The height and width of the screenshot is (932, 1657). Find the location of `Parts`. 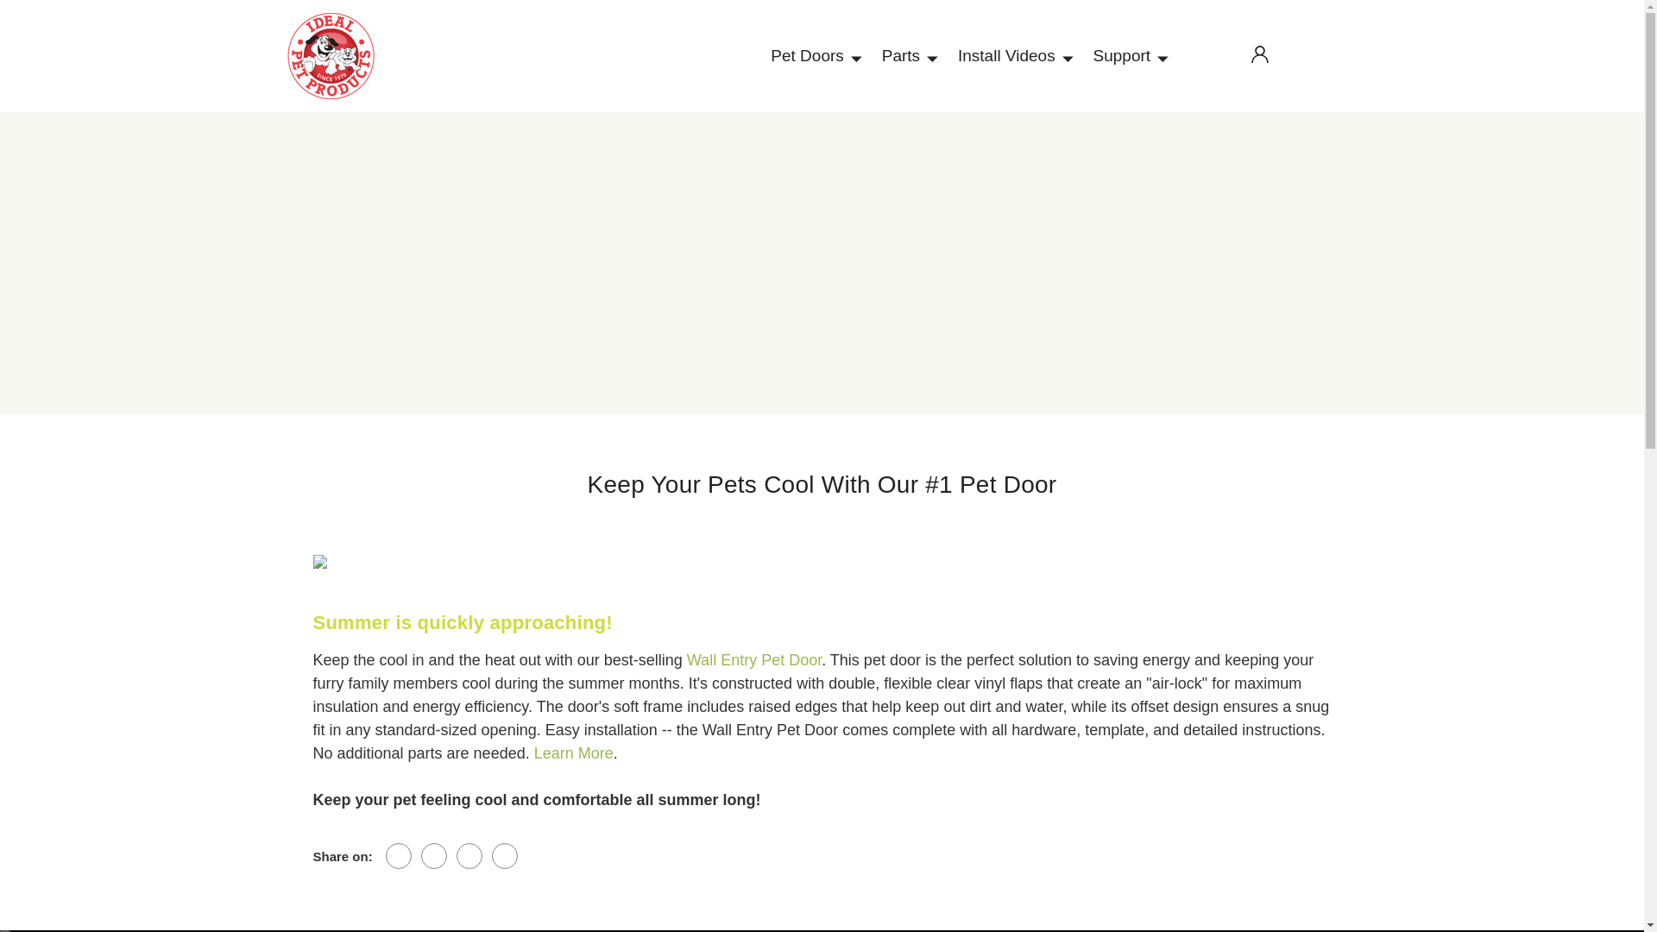

Parts is located at coordinates (908, 55).